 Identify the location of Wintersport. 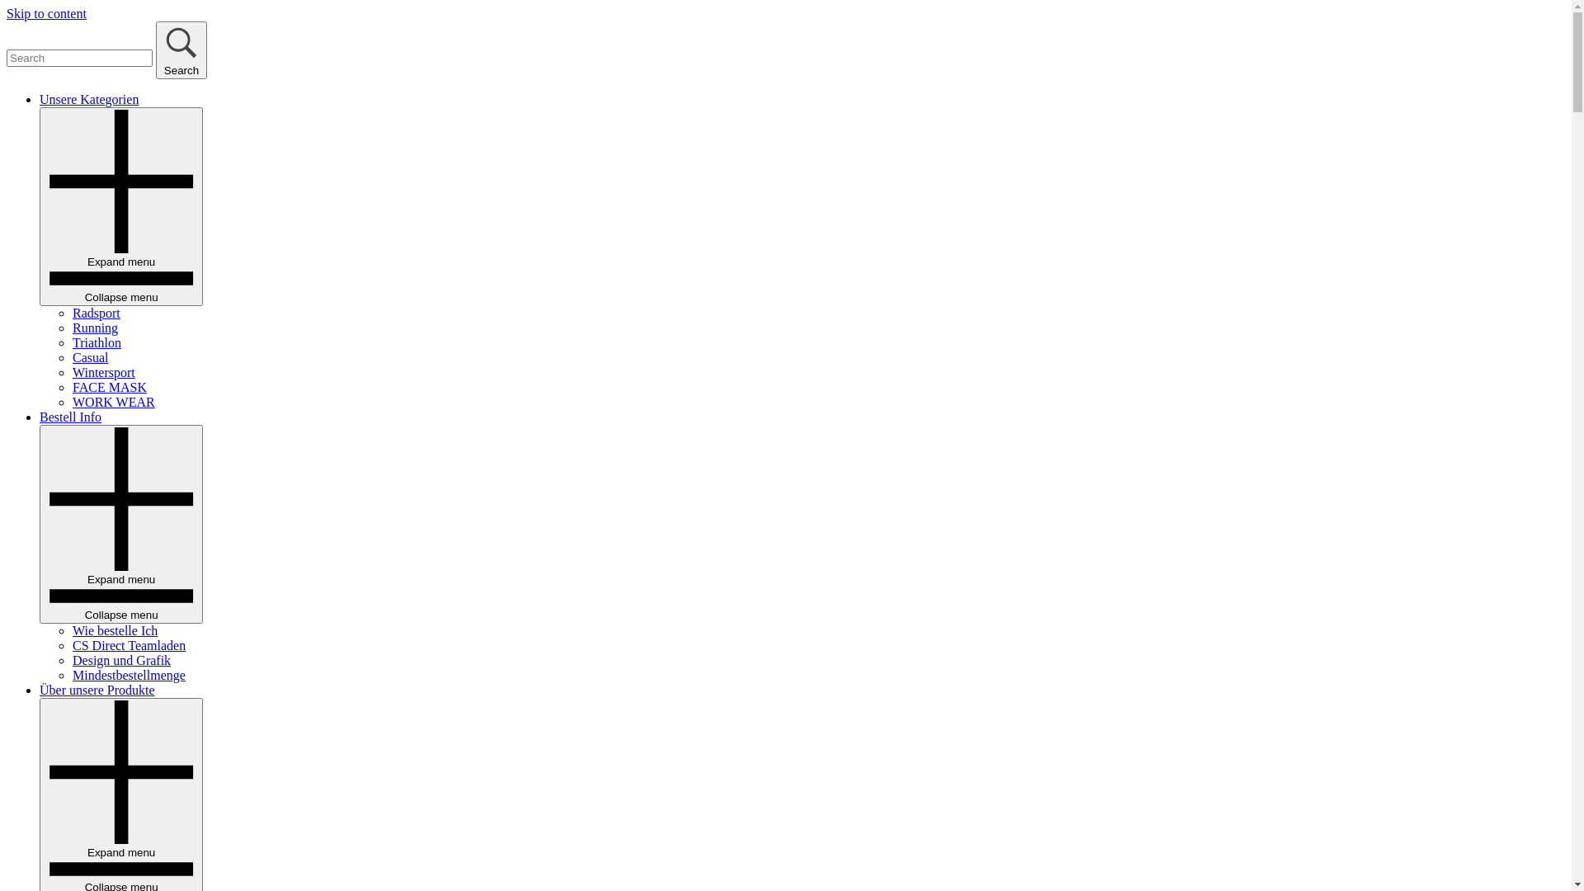
(104, 373).